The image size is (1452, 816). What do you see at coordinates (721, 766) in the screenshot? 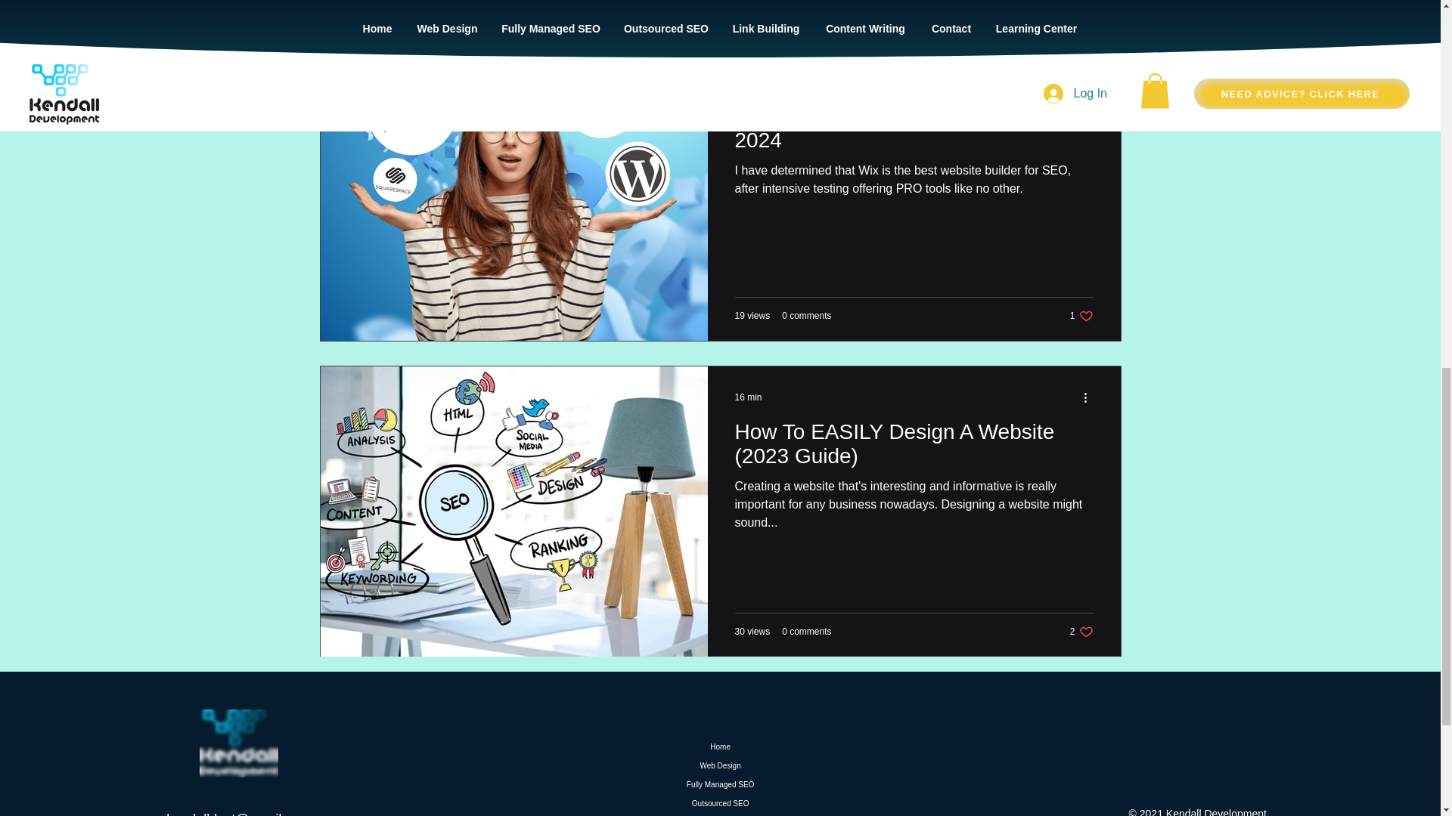
I see `Web Design` at bounding box center [721, 766].